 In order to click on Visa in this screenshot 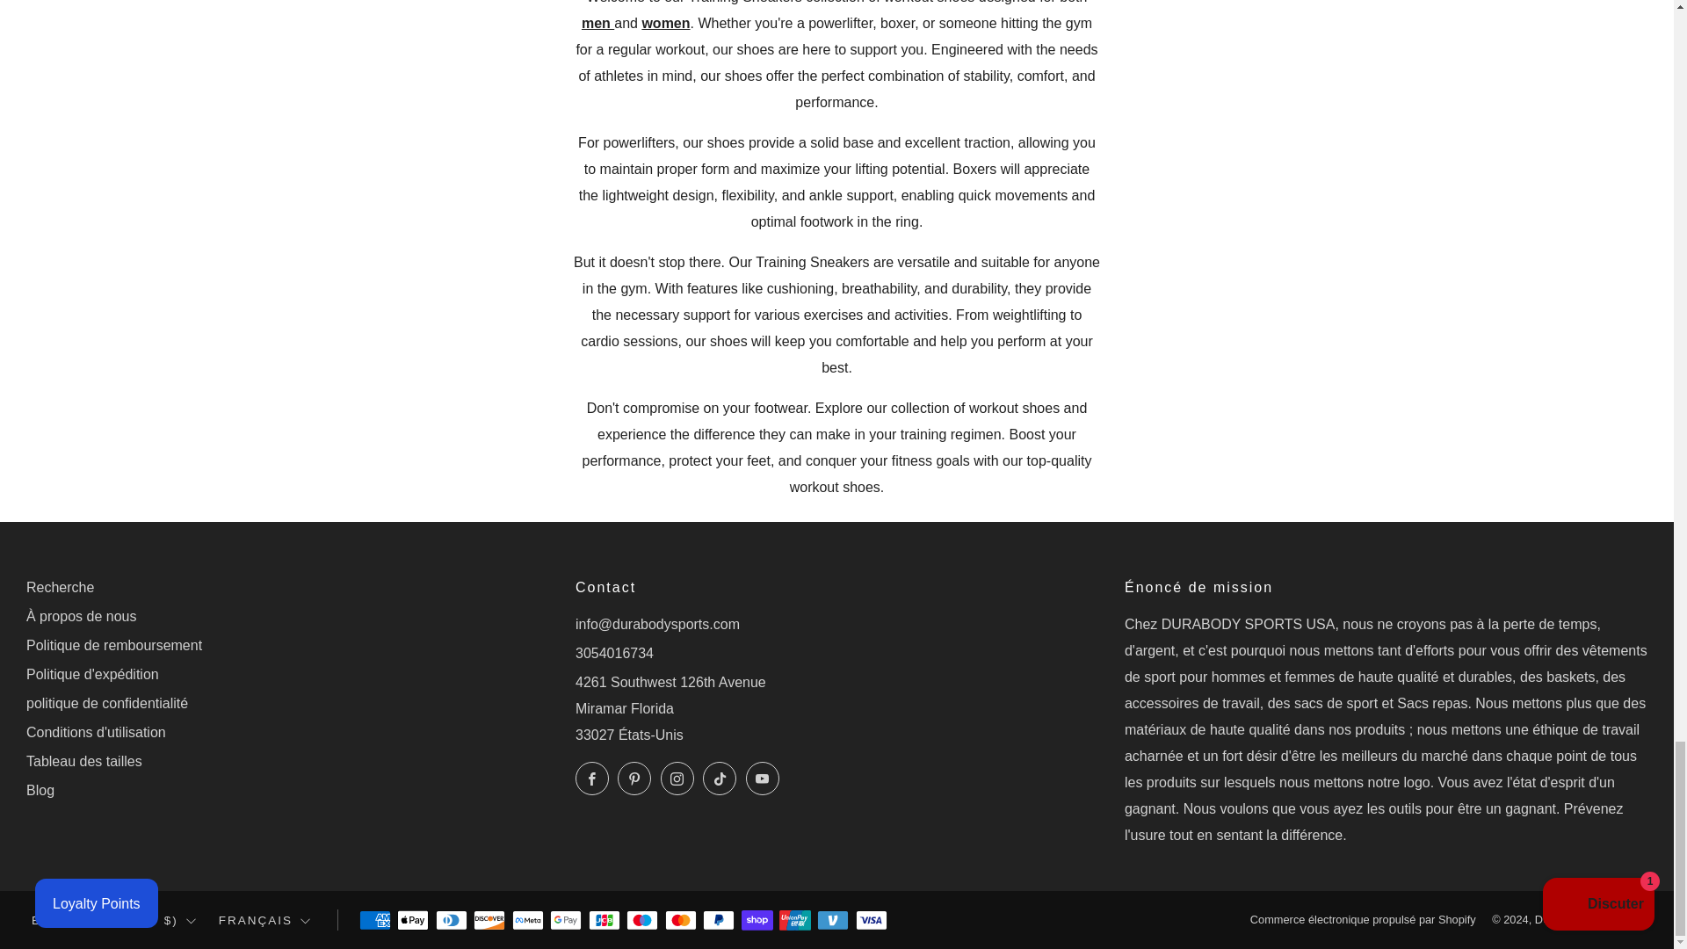, I will do `click(871, 921)`.